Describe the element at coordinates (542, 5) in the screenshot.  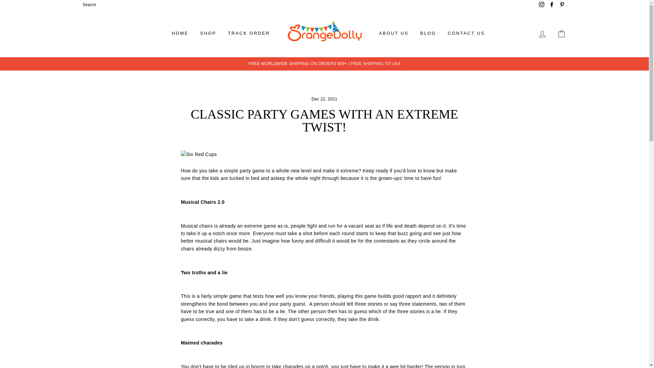
I see `Instagram` at that location.